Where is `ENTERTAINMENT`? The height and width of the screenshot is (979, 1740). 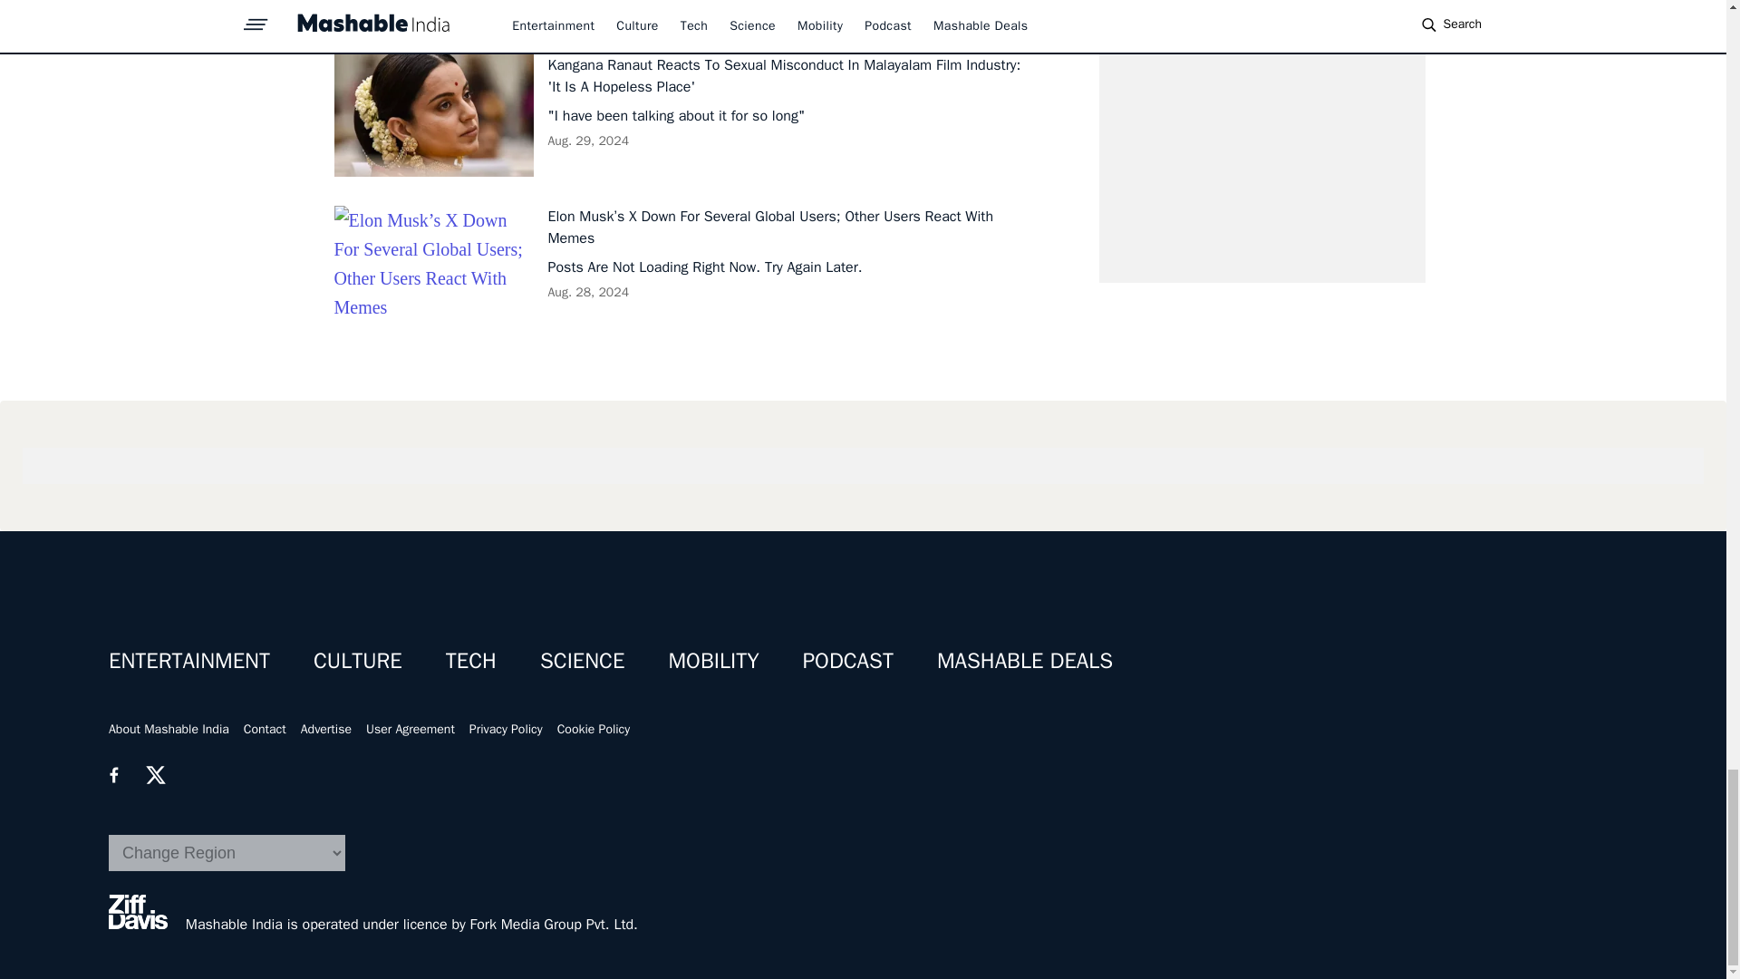
ENTERTAINMENT is located at coordinates (188, 660).